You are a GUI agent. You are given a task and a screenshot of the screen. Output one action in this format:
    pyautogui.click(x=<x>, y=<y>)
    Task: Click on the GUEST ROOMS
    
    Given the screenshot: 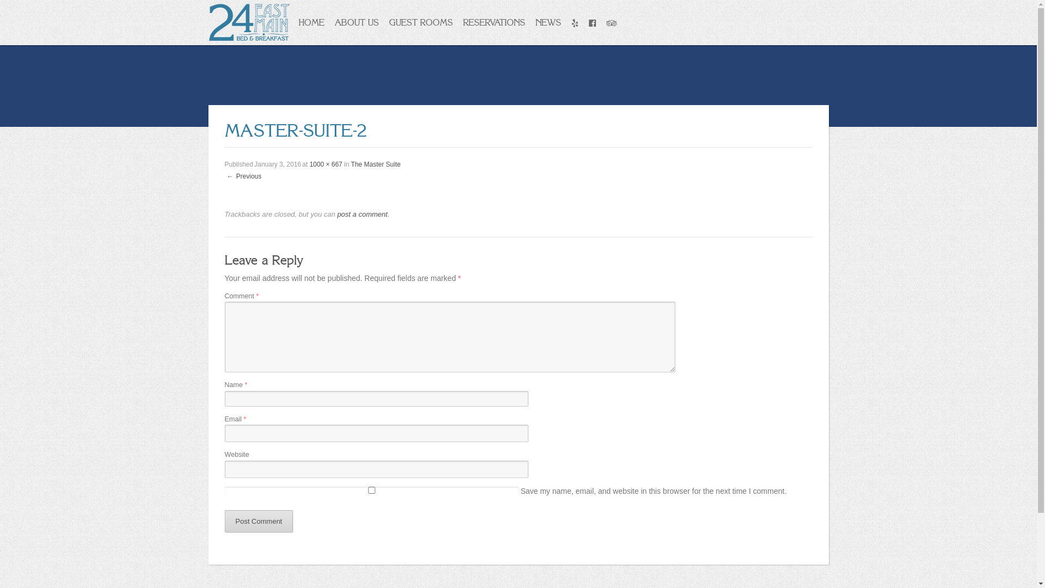 What is the action you would take?
    pyautogui.click(x=420, y=22)
    